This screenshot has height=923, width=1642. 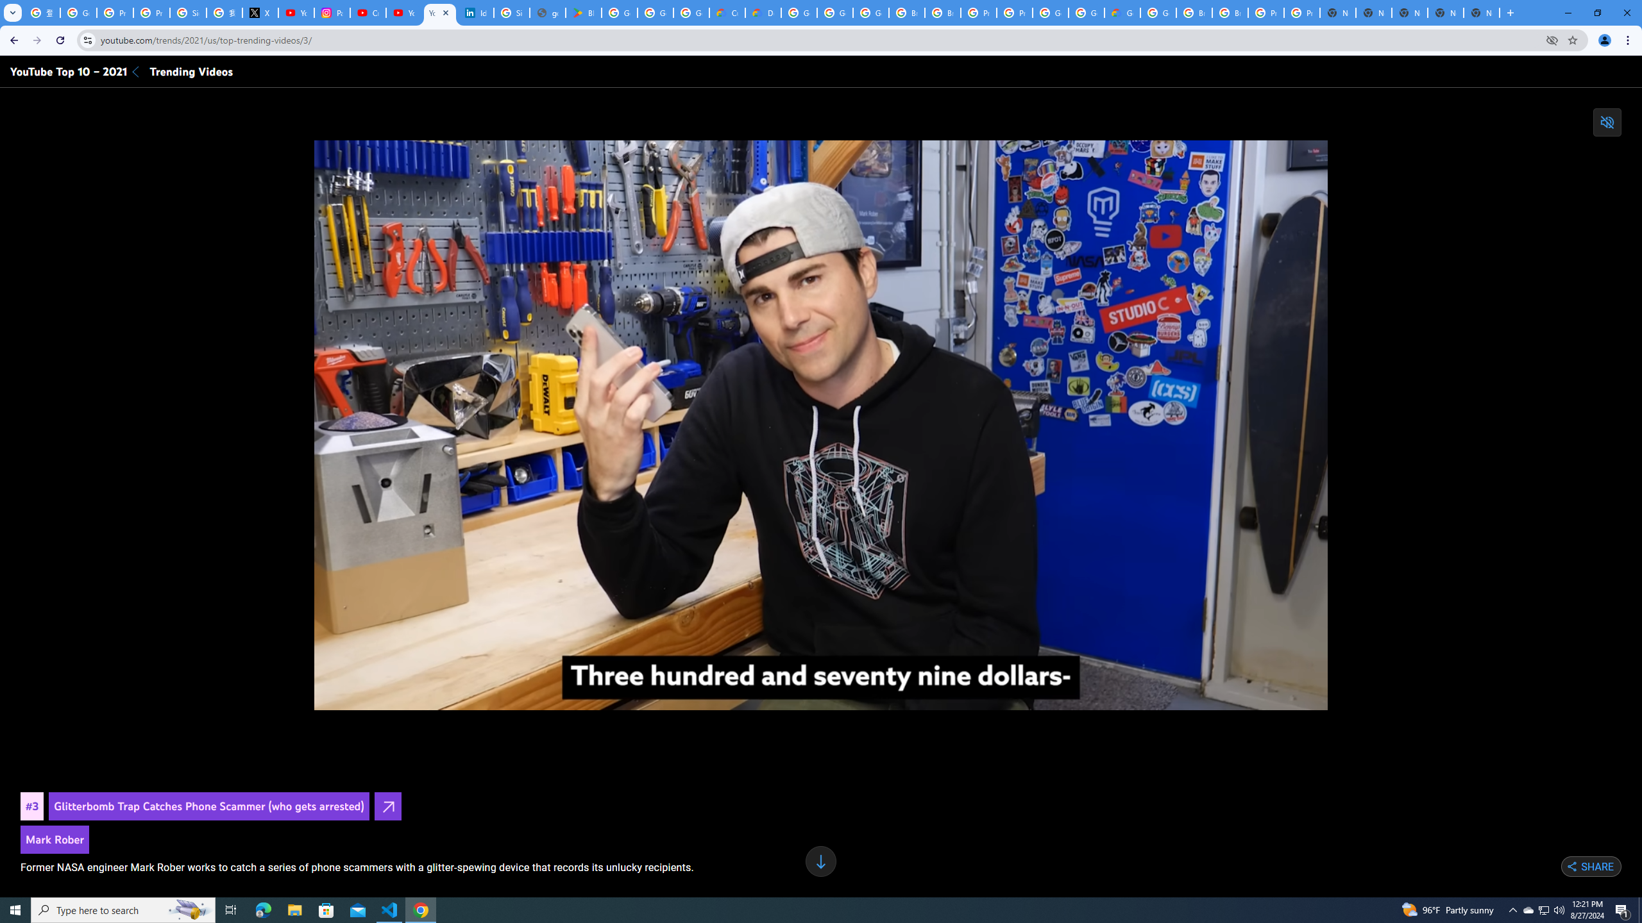 What do you see at coordinates (1523, 867) in the screenshot?
I see `Share on Facebook` at bounding box center [1523, 867].